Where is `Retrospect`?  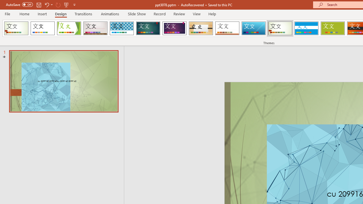
Retrospect is located at coordinates (227, 28).